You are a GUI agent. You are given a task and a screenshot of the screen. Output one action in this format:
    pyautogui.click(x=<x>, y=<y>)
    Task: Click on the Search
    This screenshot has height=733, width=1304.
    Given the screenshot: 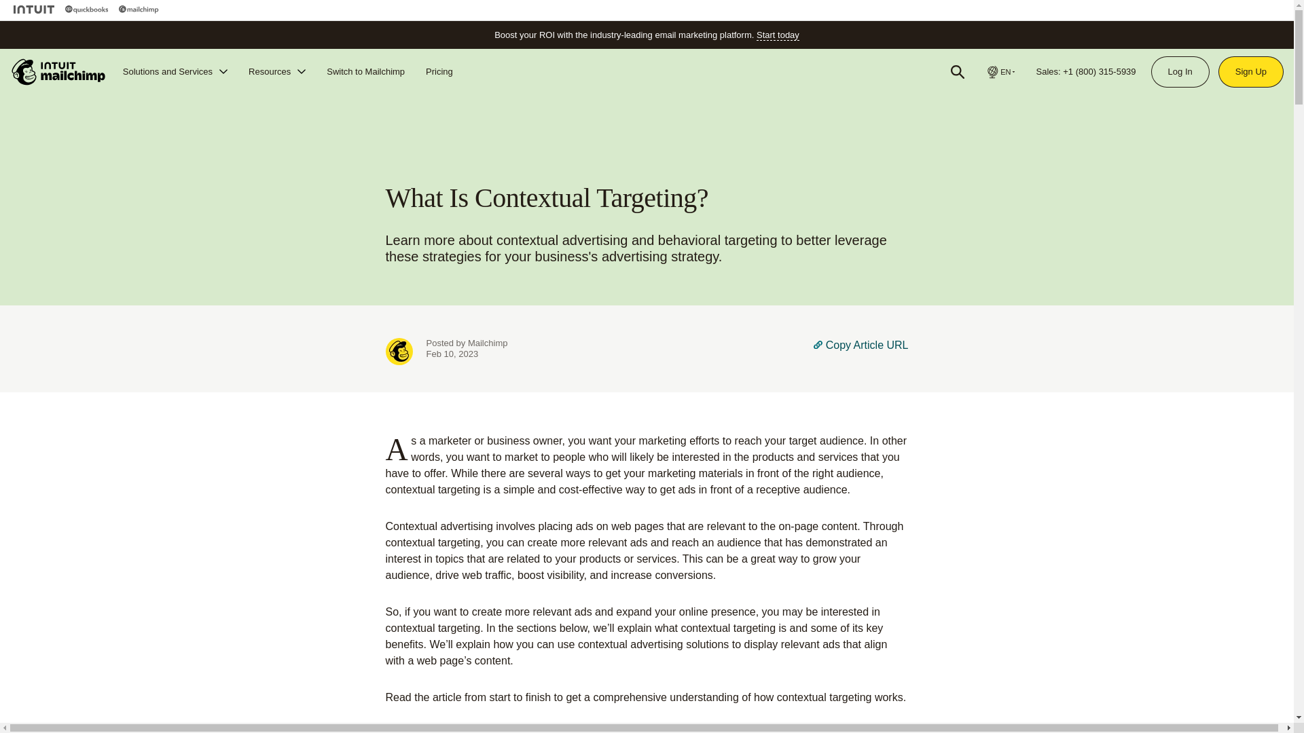 What is the action you would take?
    pyautogui.click(x=958, y=72)
    